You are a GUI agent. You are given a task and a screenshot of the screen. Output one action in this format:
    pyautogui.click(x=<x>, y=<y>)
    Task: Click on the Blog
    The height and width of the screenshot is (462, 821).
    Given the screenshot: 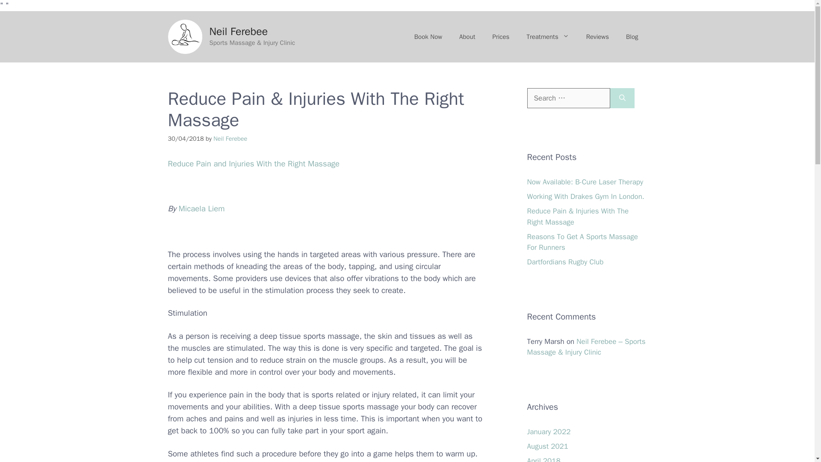 What is the action you would take?
    pyautogui.click(x=632, y=37)
    